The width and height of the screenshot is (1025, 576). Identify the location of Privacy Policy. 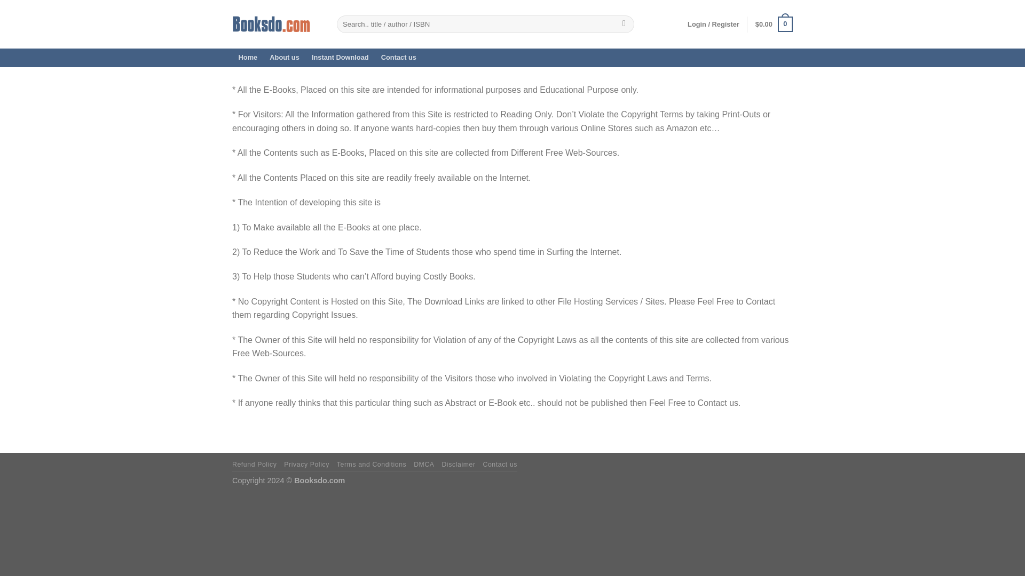
(306, 465).